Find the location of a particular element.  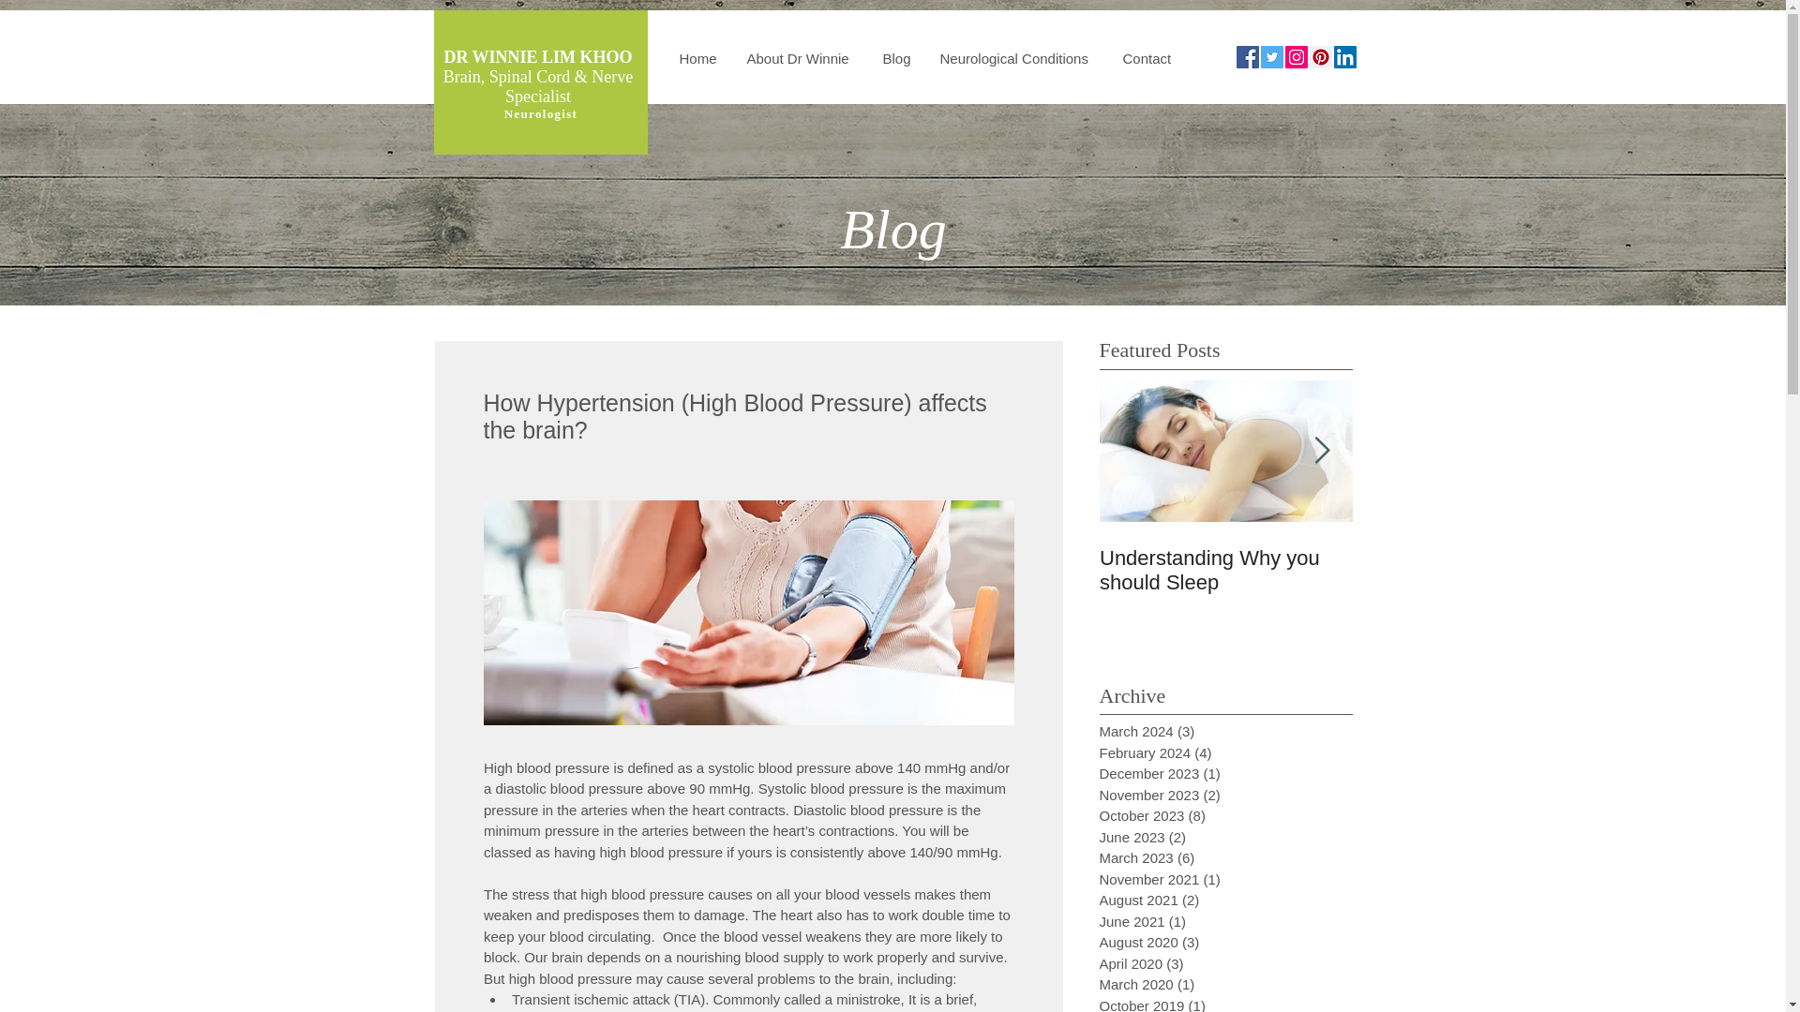

Blog is located at coordinates (896, 58).